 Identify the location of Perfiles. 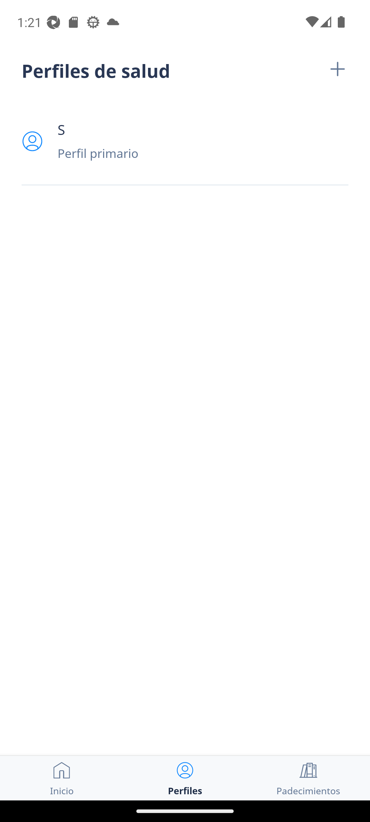
(185, 778).